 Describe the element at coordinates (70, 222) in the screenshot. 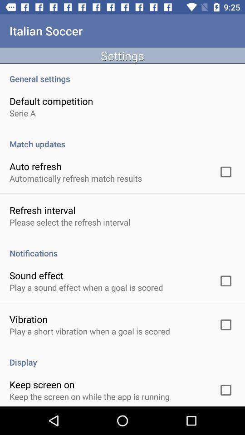

I see `turn off please select the item` at that location.